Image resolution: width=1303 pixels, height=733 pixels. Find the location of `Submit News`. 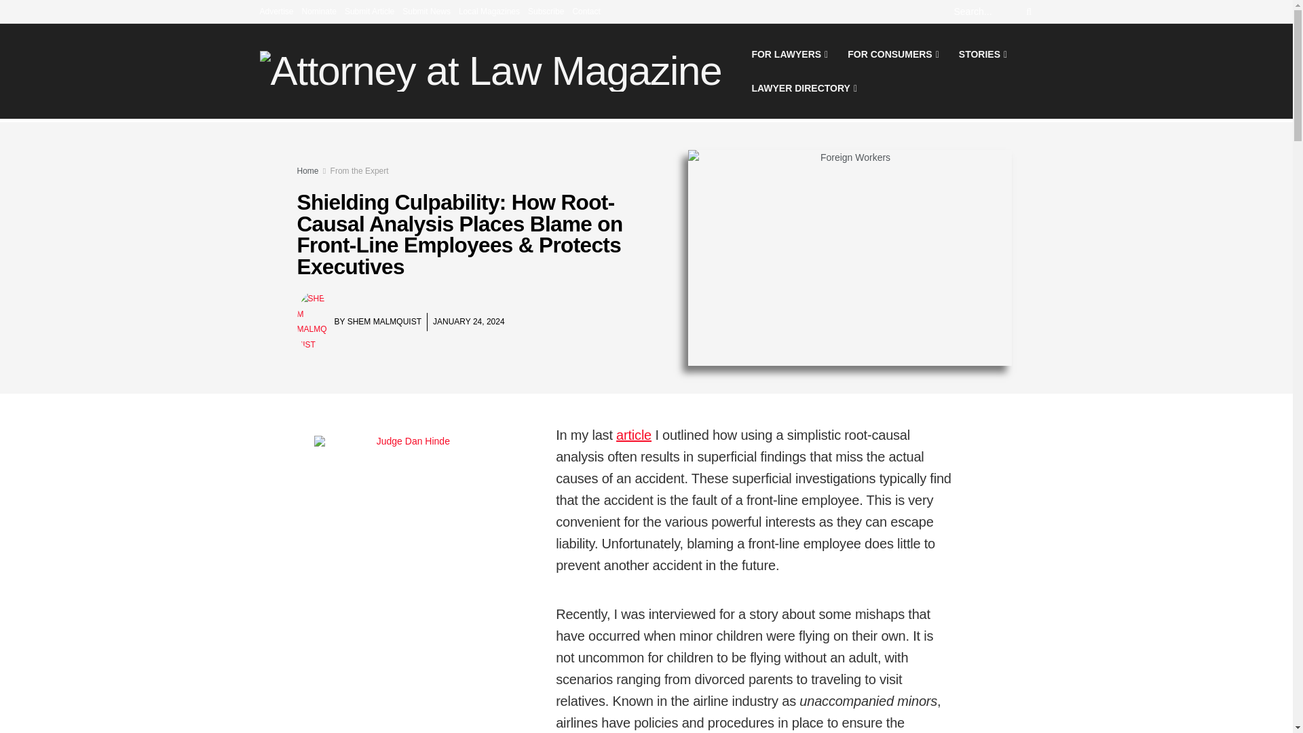

Submit News is located at coordinates (426, 11).